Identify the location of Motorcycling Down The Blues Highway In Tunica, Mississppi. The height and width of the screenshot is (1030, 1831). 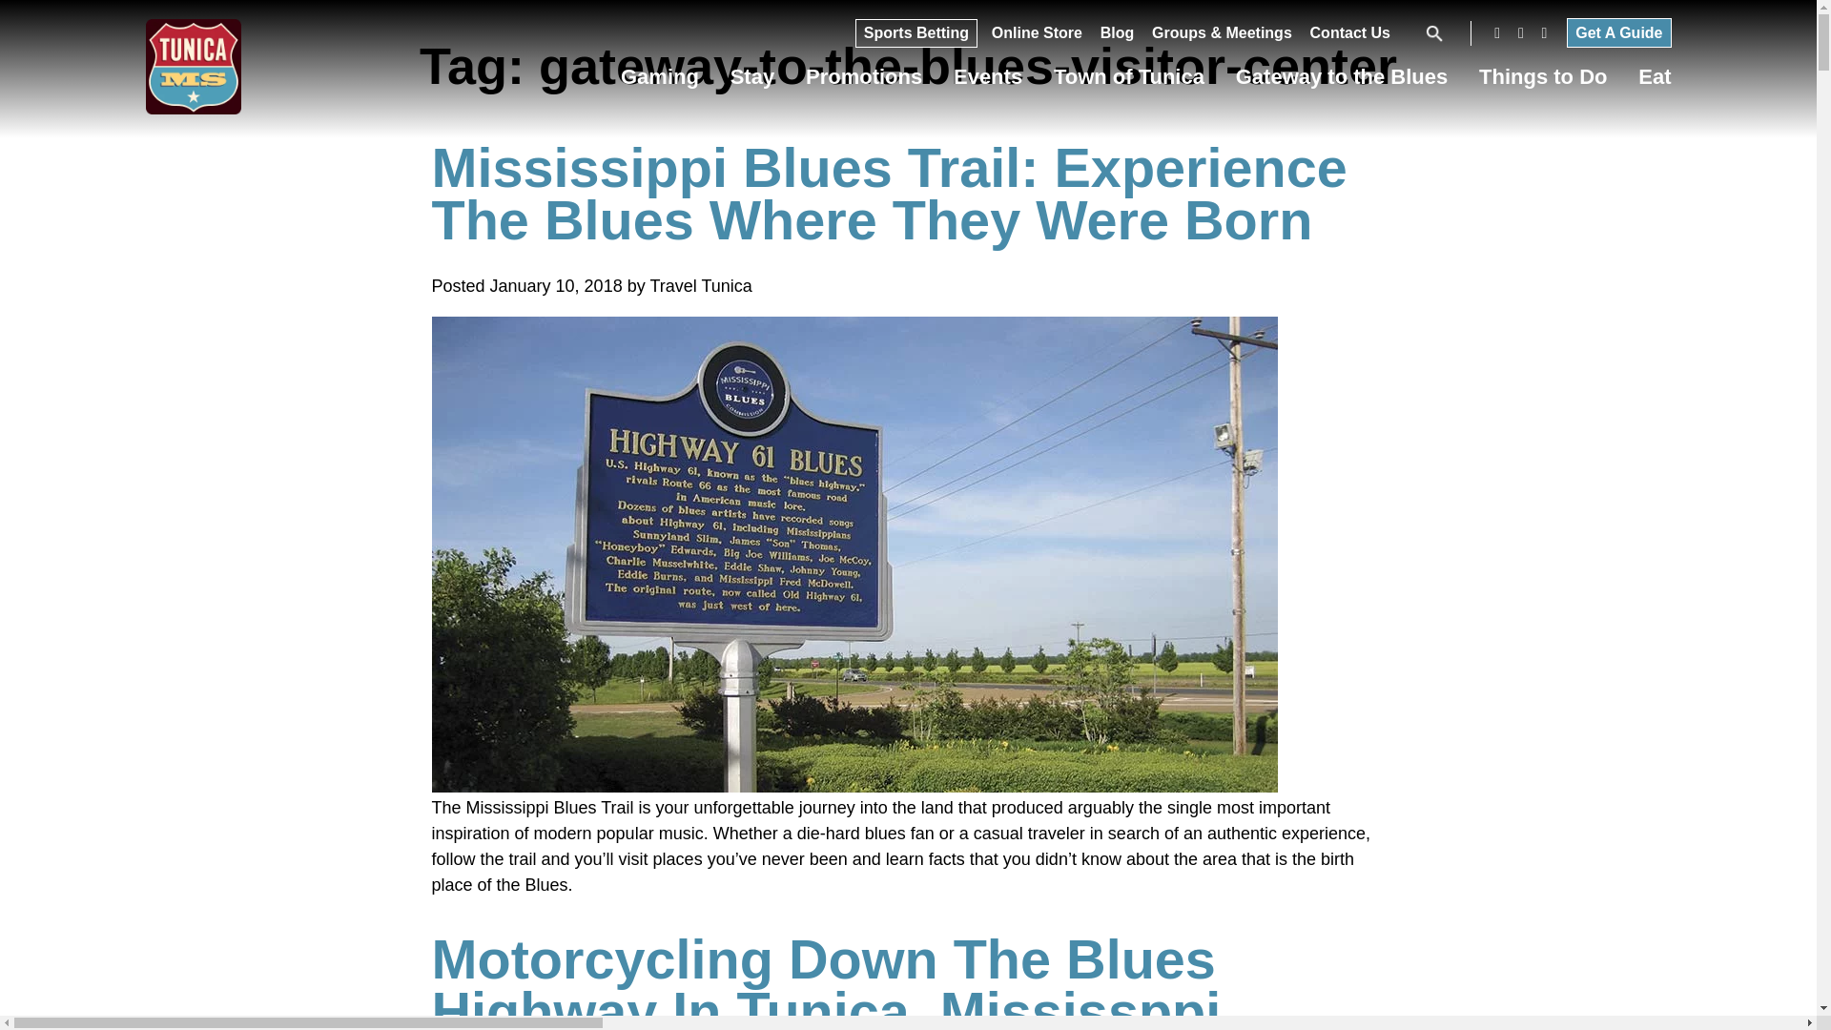
(826, 979).